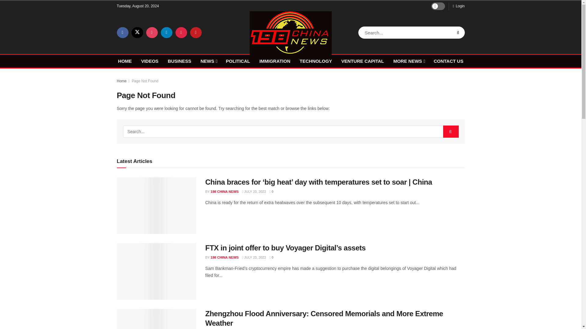 The width and height of the screenshot is (586, 329). Describe the element at coordinates (275, 61) in the screenshot. I see `IMMIGRATION` at that location.